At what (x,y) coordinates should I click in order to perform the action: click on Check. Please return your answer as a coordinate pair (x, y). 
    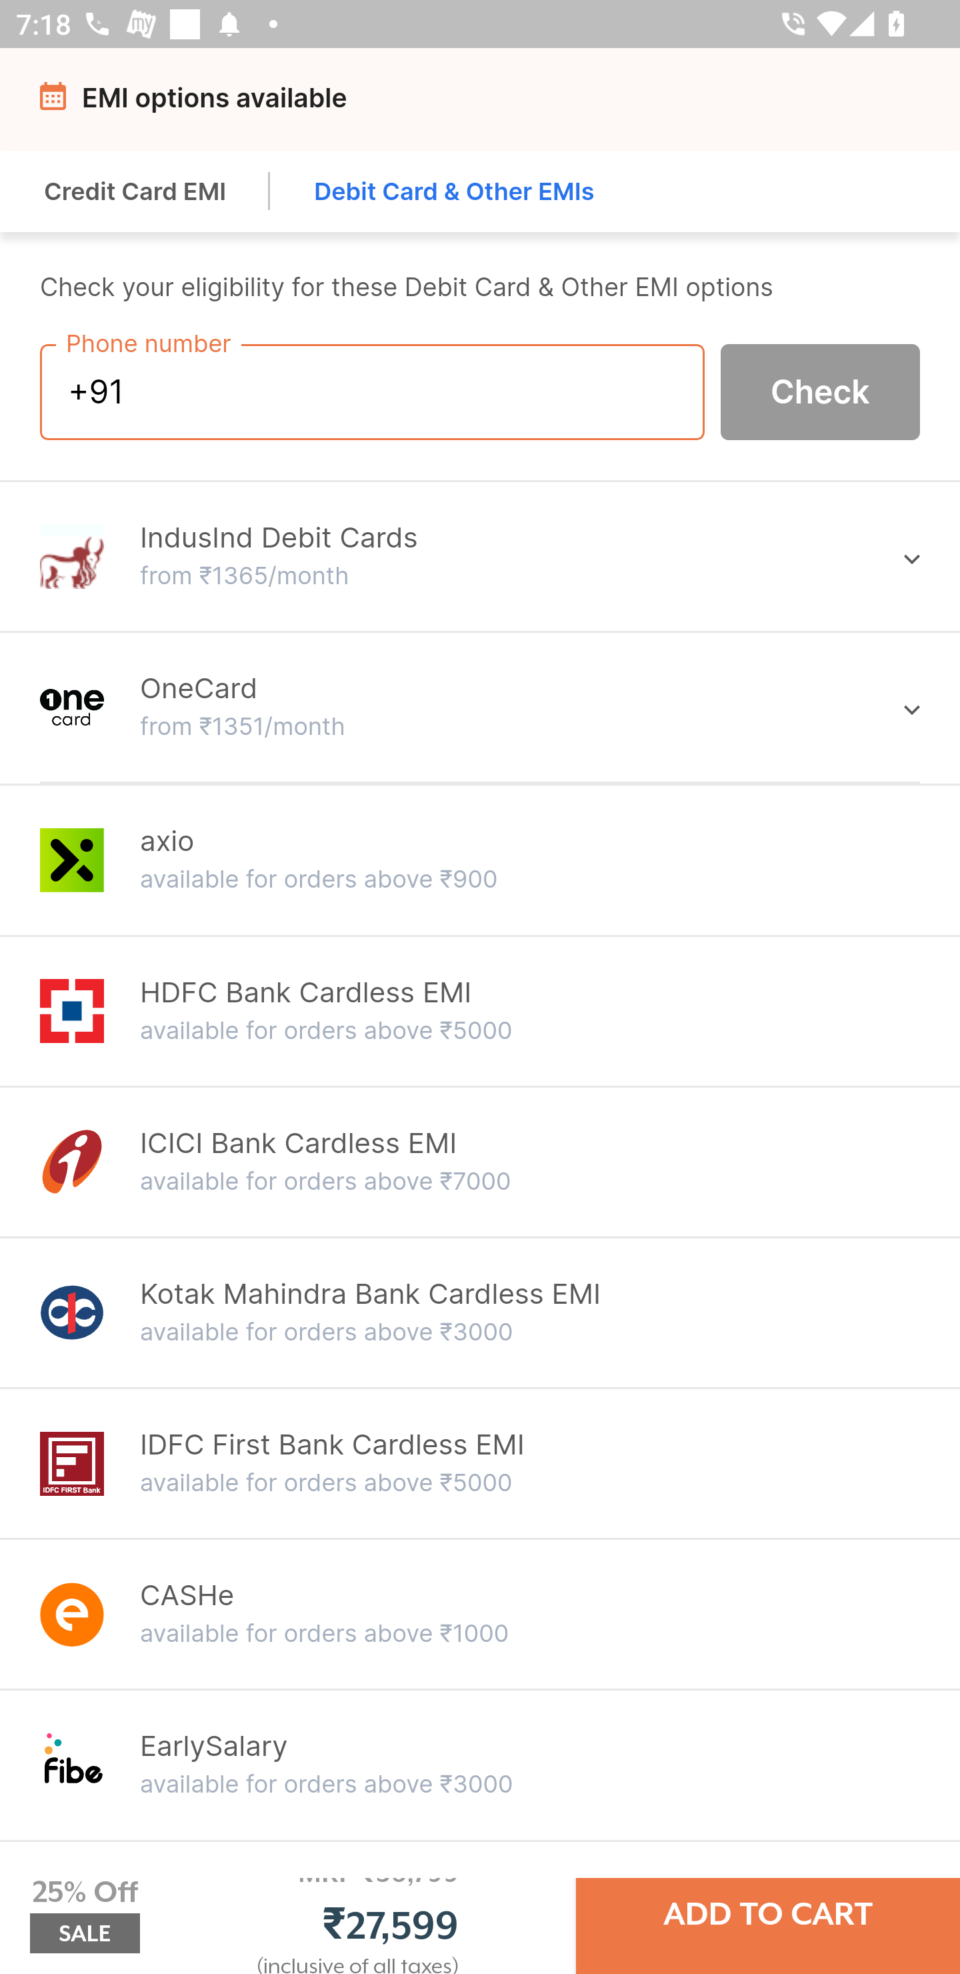
    Looking at the image, I should click on (820, 391).